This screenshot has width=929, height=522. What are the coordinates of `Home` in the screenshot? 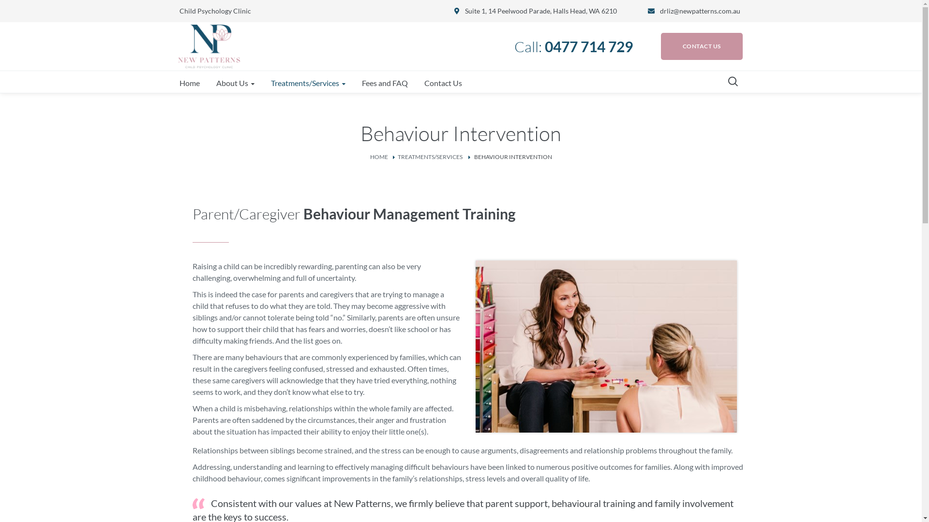 It's located at (189, 83).